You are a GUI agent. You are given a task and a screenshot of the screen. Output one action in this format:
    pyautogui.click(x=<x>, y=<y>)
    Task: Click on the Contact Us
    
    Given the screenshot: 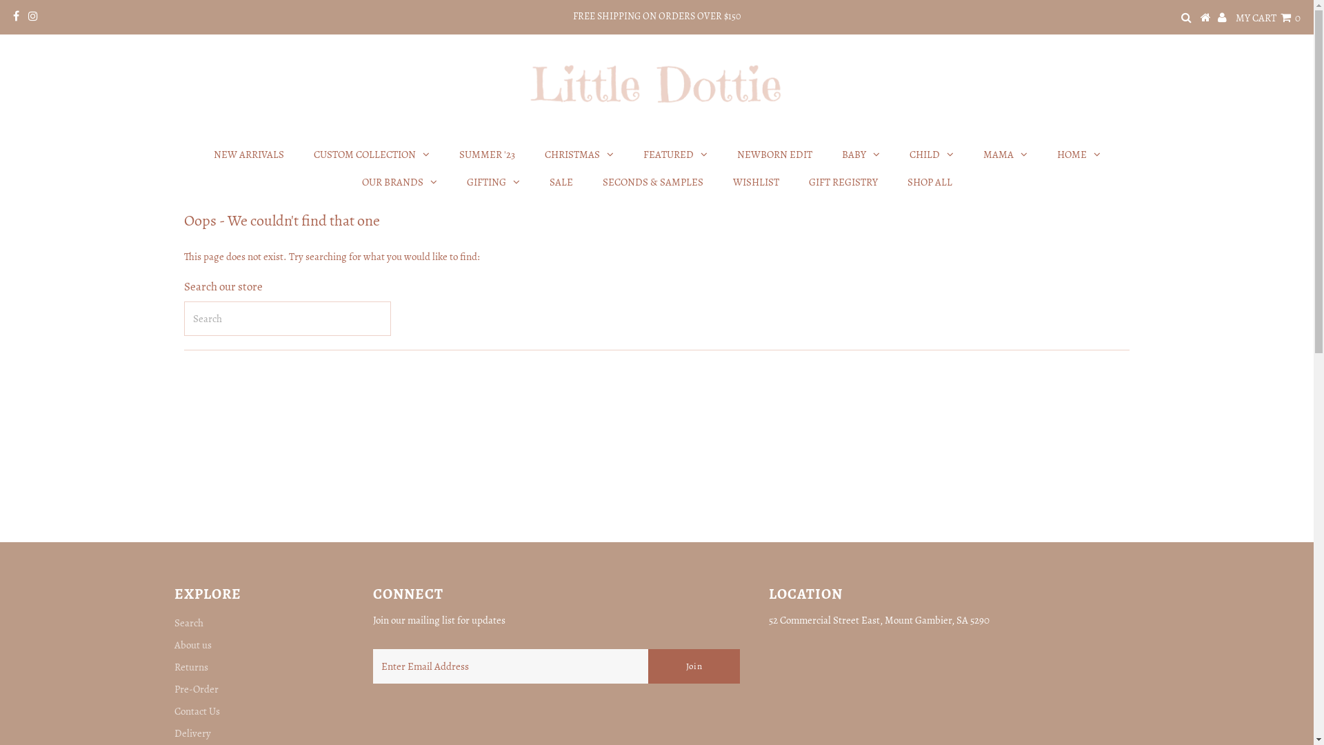 What is the action you would take?
    pyautogui.click(x=197, y=711)
    